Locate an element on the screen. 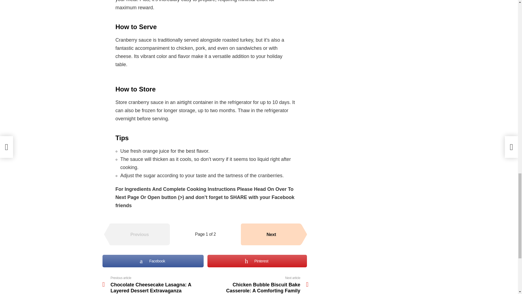 The width and height of the screenshot is (522, 294). Next is located at coordinates (271, 234).